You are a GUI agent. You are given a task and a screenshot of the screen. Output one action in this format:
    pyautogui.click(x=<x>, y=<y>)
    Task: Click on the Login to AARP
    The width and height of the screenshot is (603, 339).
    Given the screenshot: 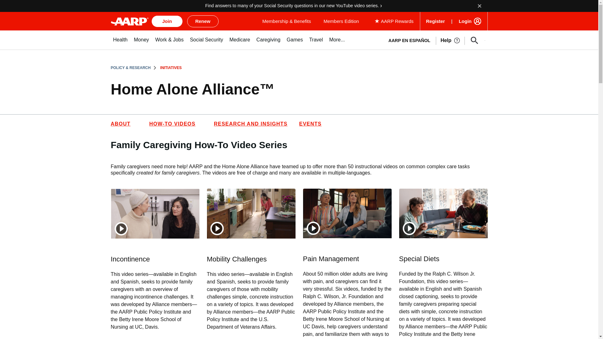 What is the action you would take?
    pyautogui.click(x=470, y=21)
    